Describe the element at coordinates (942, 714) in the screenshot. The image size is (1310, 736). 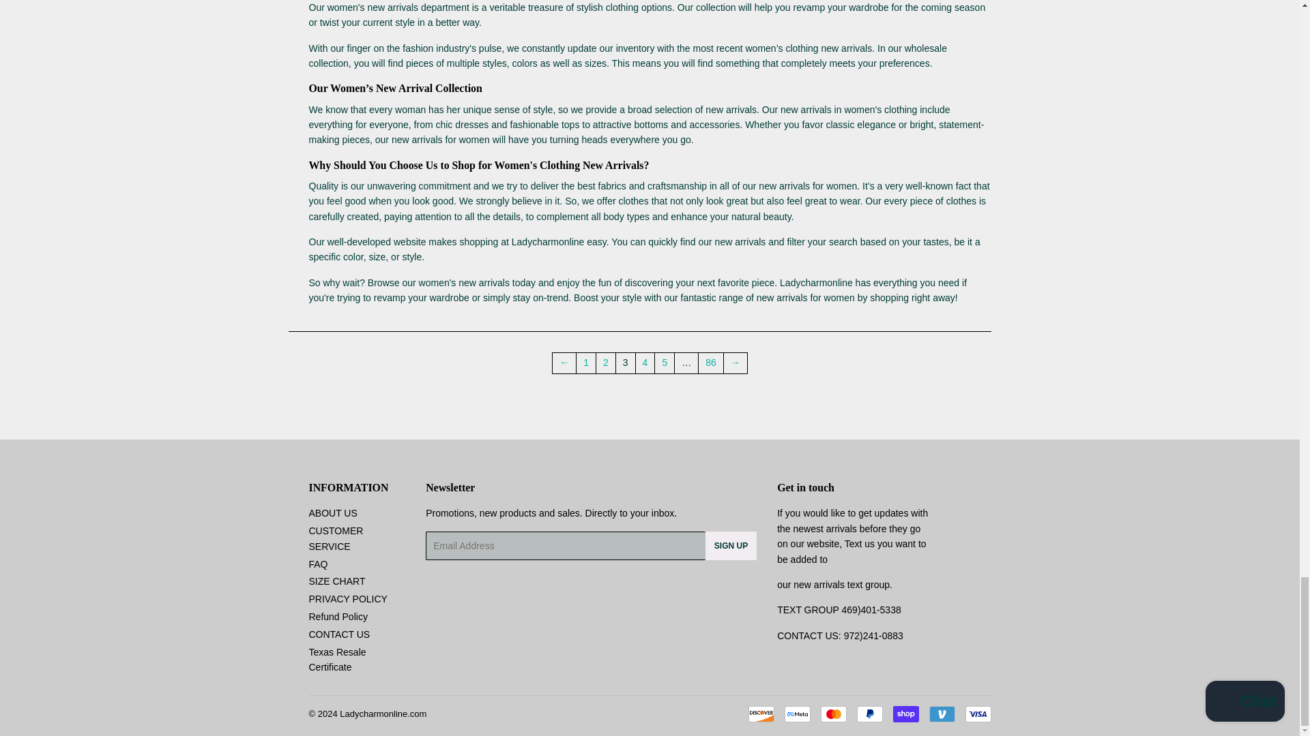
I see `Venmo` at that location.